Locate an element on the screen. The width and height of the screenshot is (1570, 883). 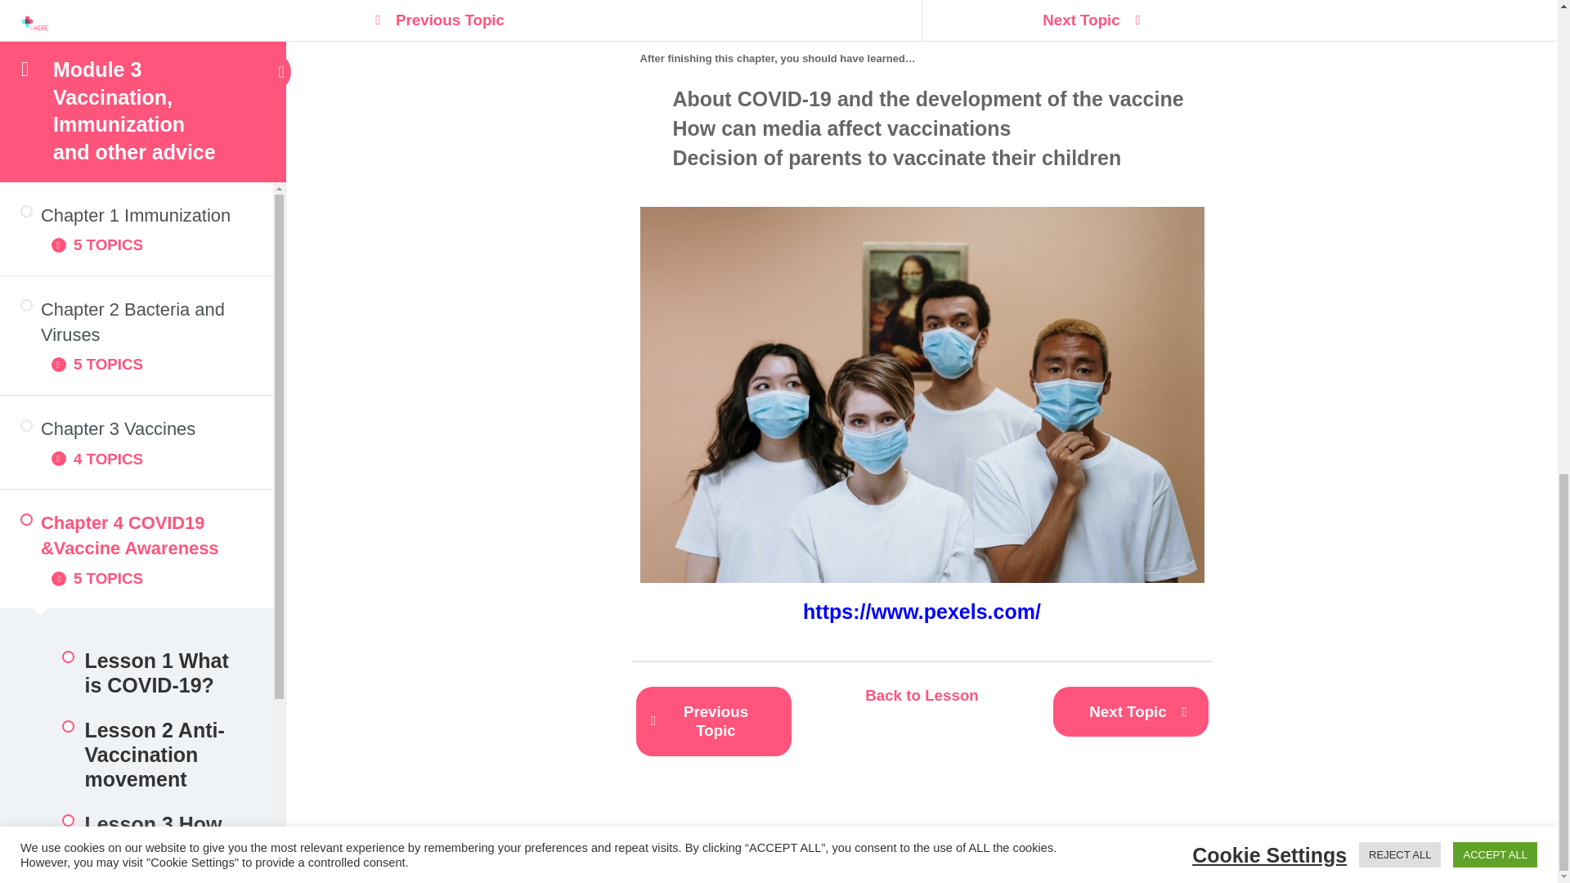
Previous Topic is located at coordinates (713, 721).